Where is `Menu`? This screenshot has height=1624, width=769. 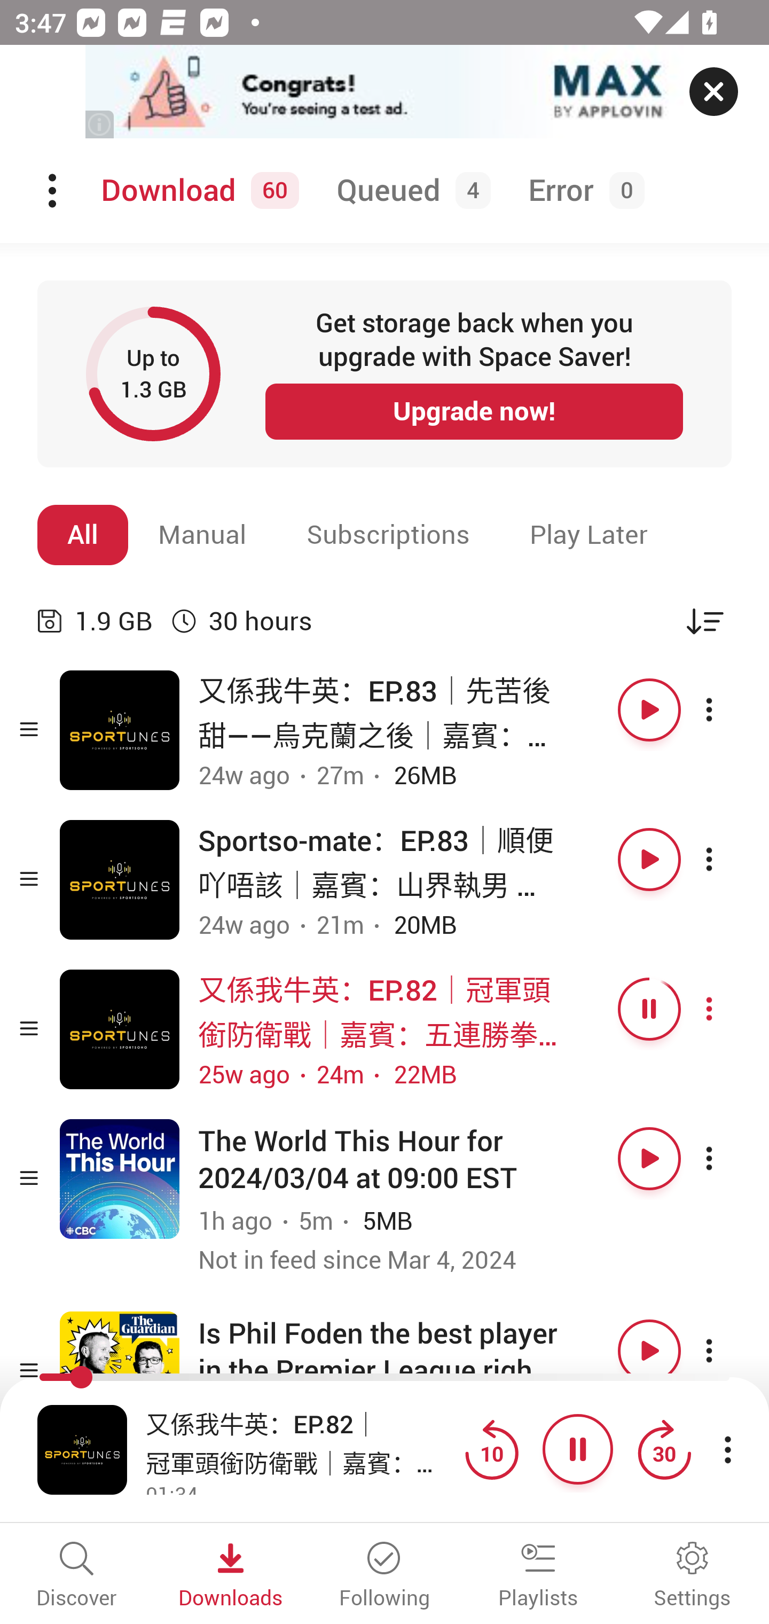
Menu is located at coordinates (54, 191).